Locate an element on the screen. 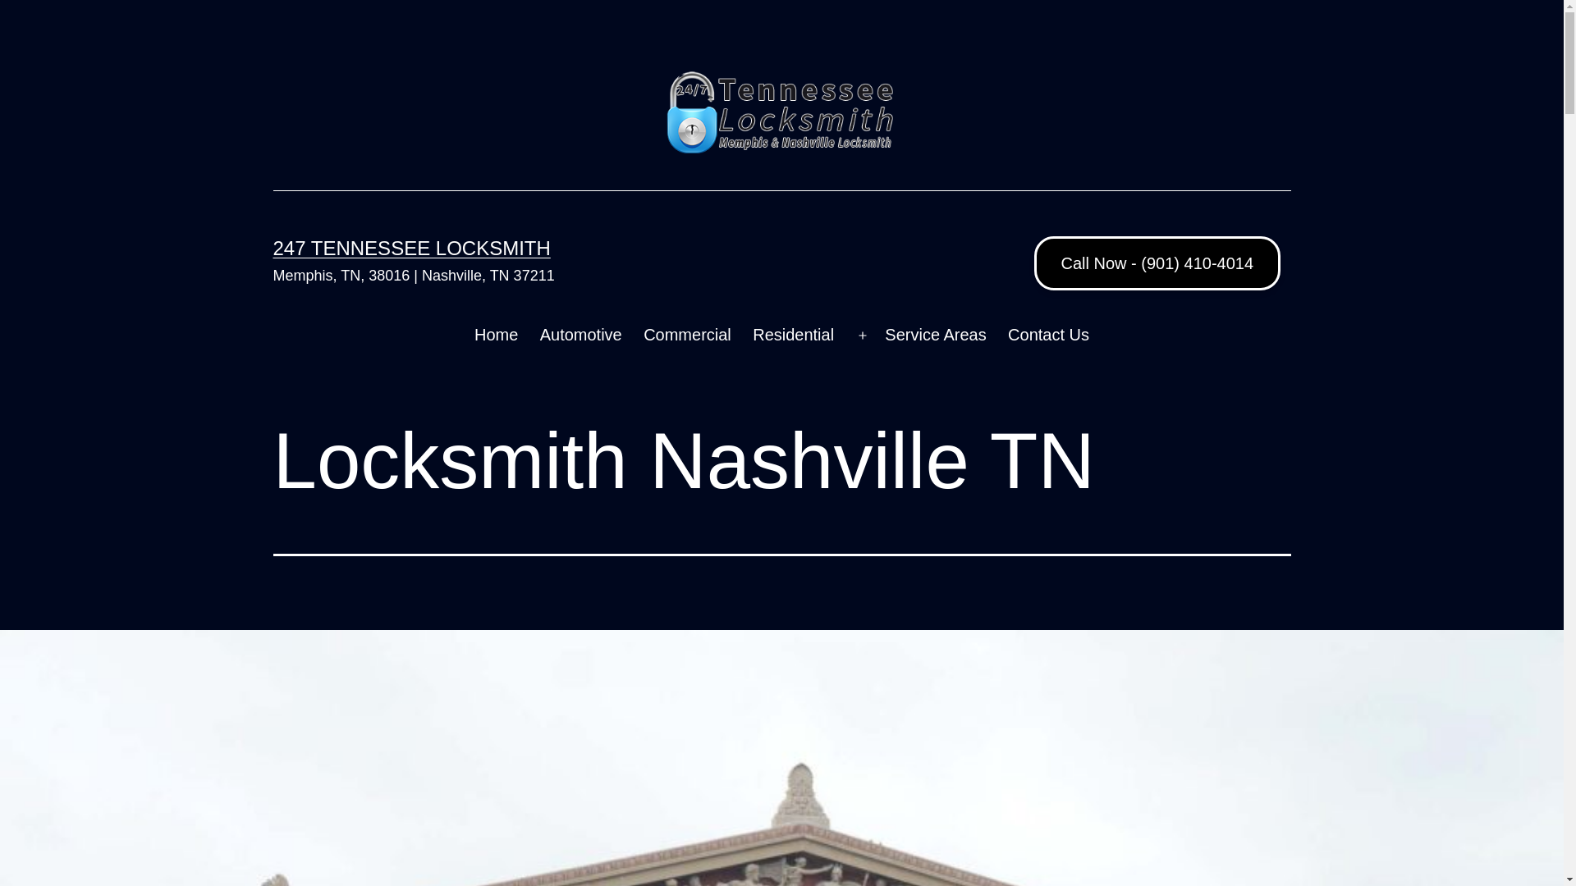 The width and height of the screenshot is (1576, 886). Call Now - (901) 410-4014 is located at coordinates (1157, 263).